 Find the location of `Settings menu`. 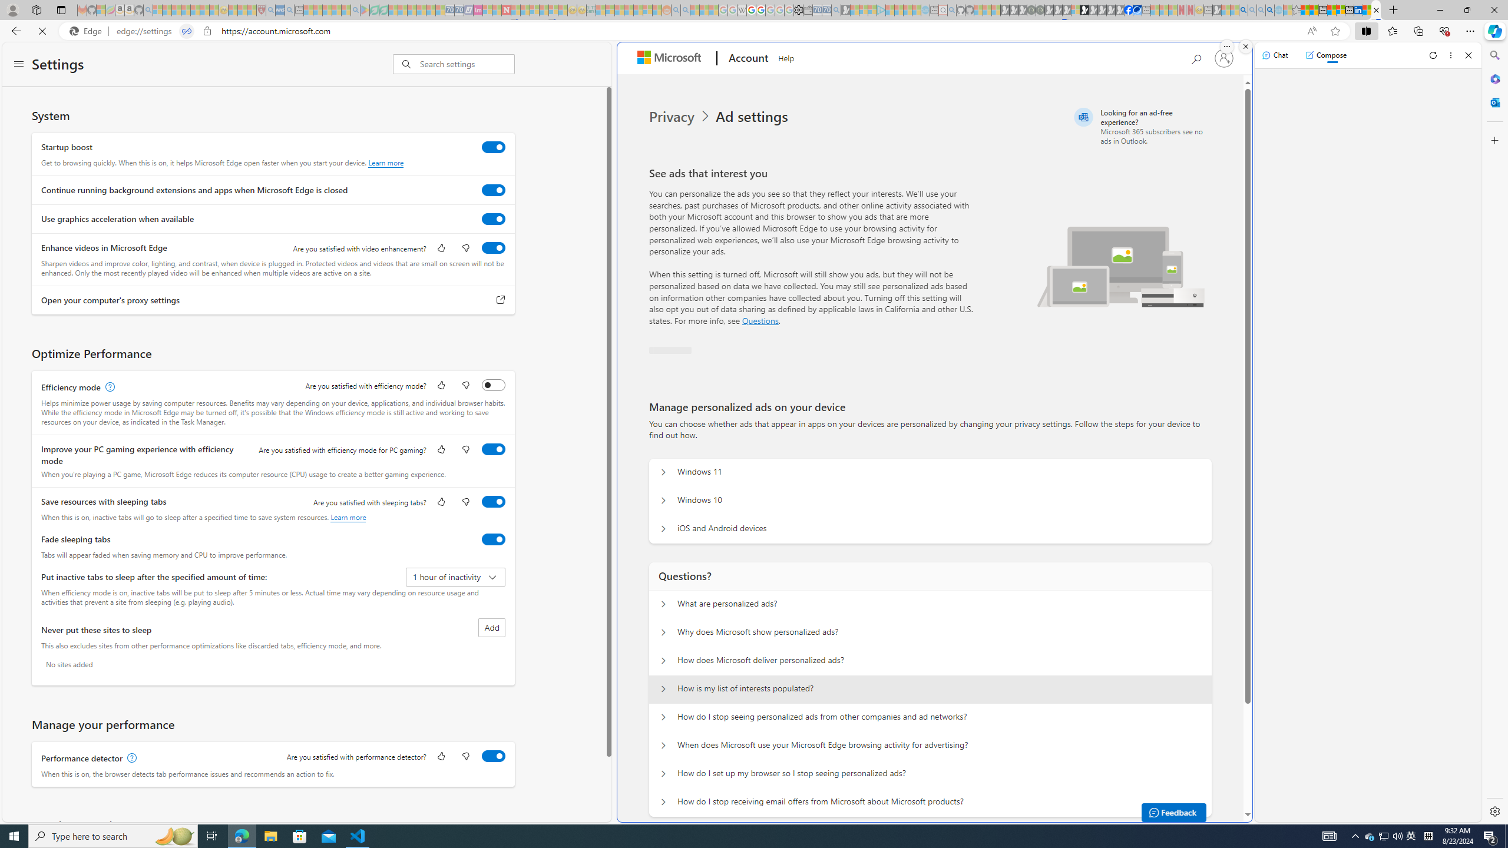

Settings menu is located at coordinates (19, 65).